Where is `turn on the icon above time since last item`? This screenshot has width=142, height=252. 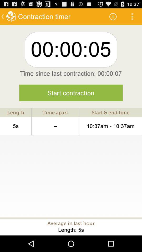
turn on the icon above time since last item is located at coordinates (132, 16).